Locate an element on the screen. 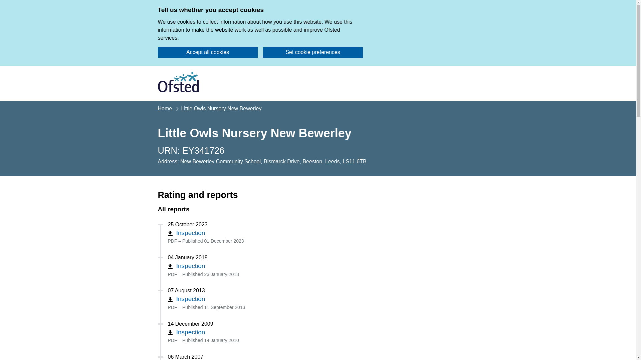  Set cookie preferences is located at coordinates (312, 53).